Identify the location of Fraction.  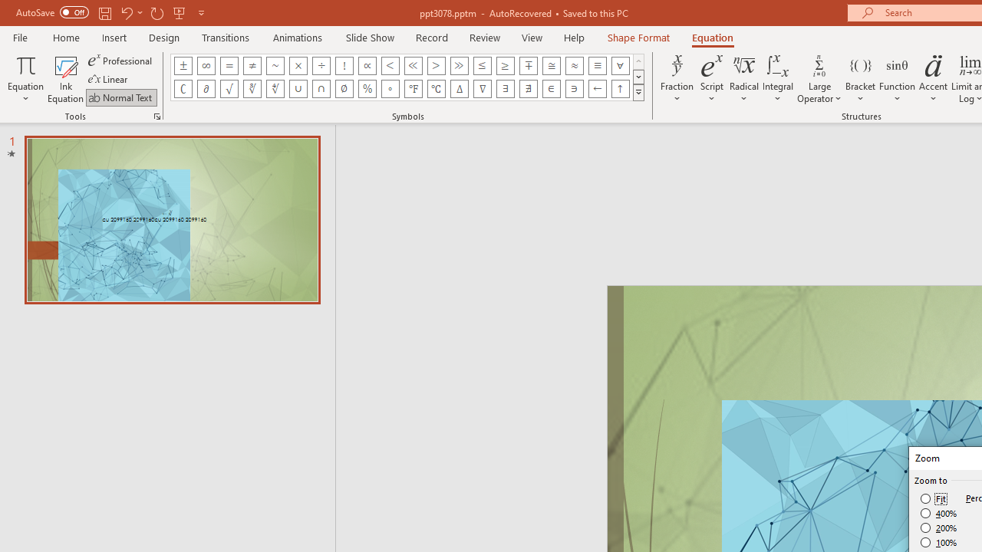
(677, 78).